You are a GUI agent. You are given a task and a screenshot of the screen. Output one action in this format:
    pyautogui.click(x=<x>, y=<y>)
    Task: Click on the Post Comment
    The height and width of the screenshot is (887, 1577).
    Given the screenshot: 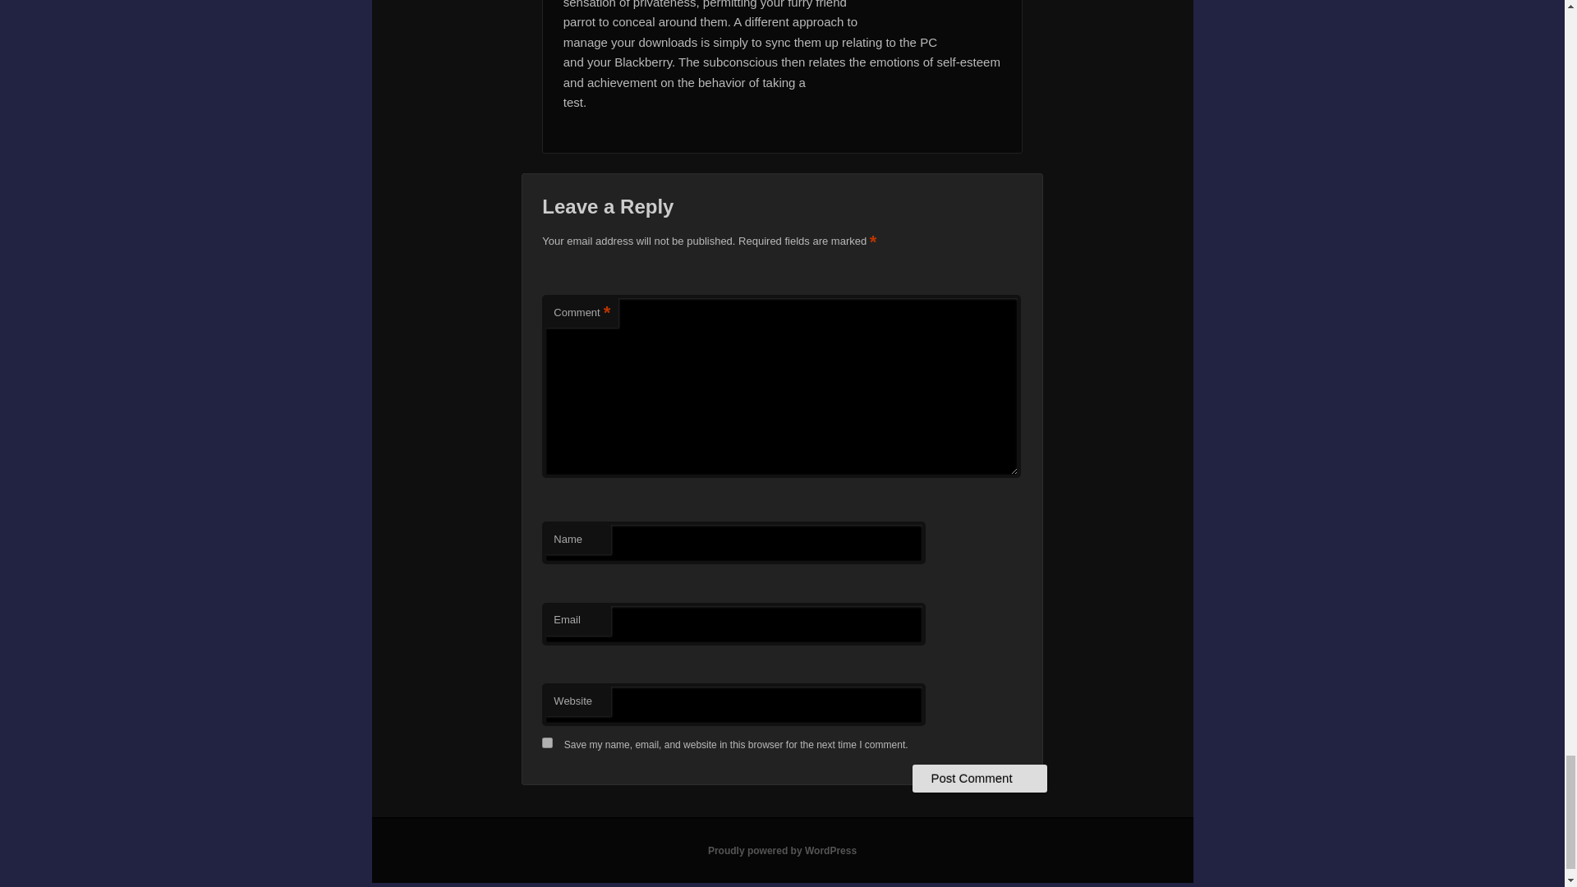 What is the action you would take?
    pyautogui.click(x=979, y=779)
    